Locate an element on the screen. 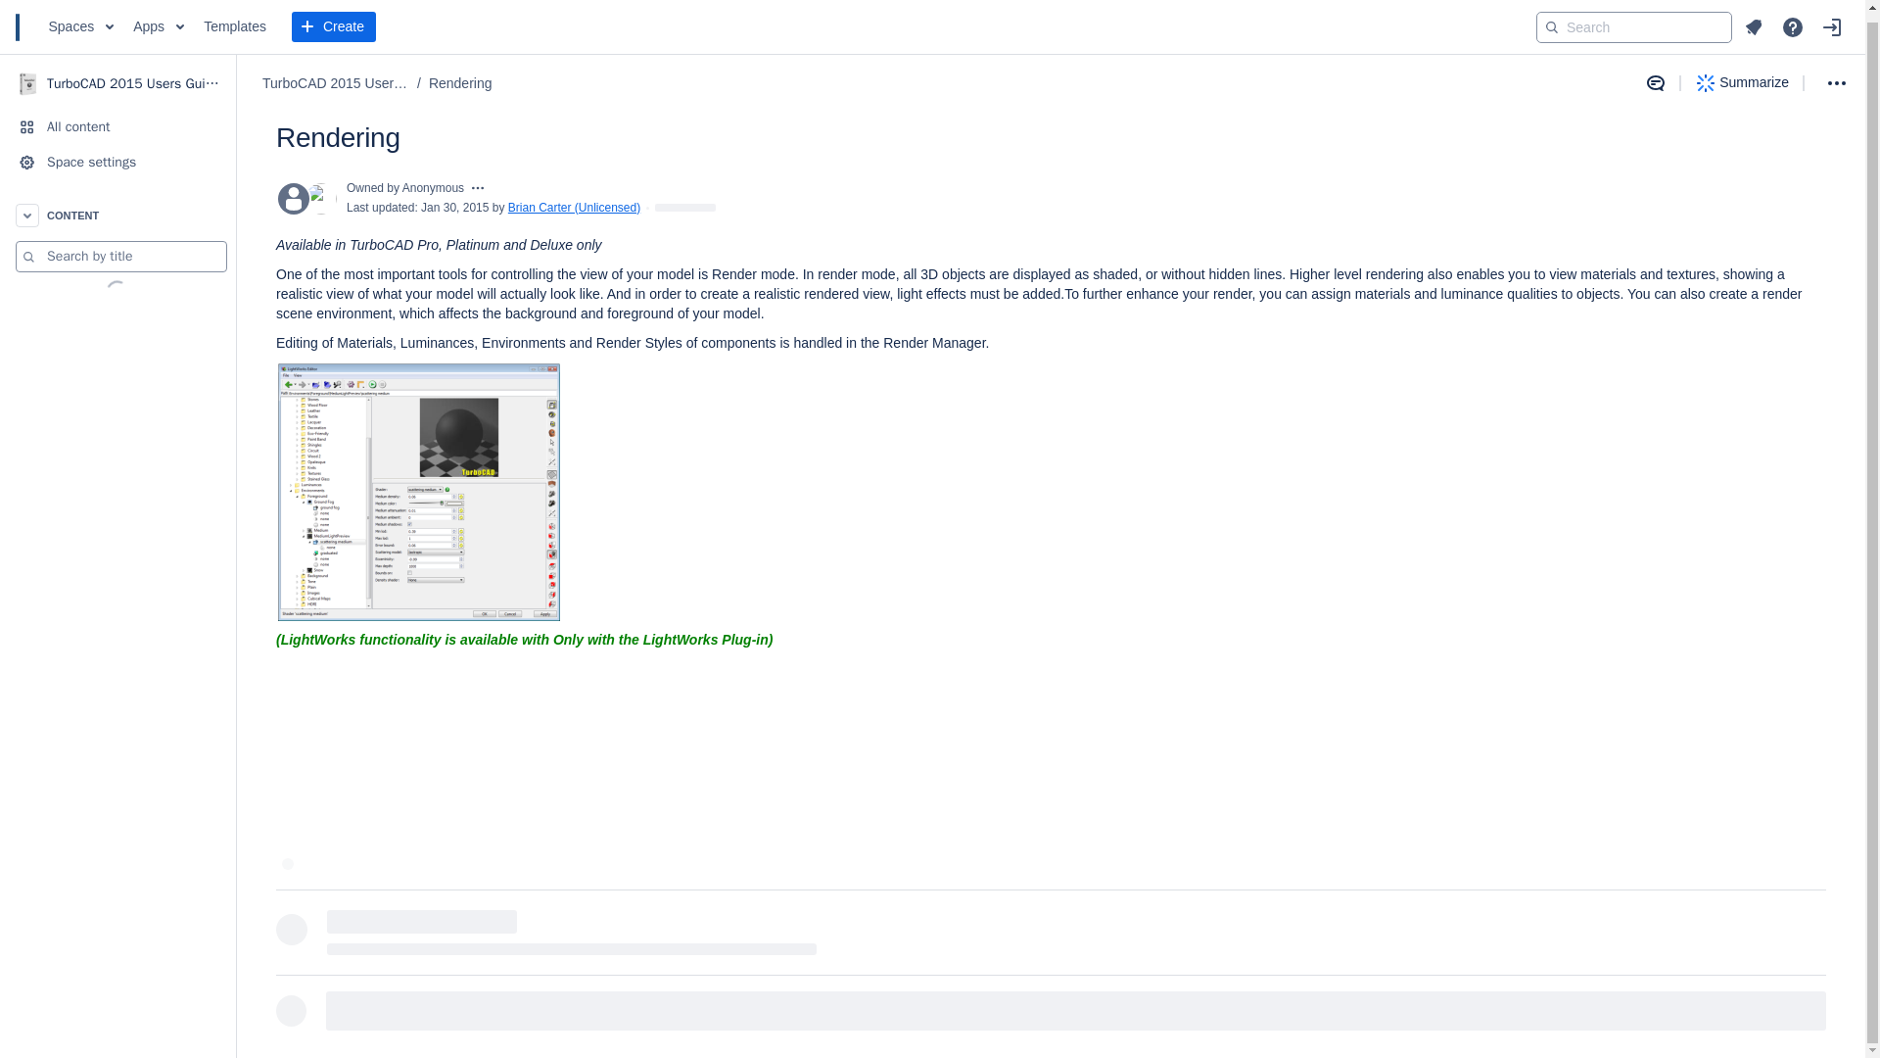 This screenshot has height=1058, width=1880. CONTENT is located at coordinates (117, 208).